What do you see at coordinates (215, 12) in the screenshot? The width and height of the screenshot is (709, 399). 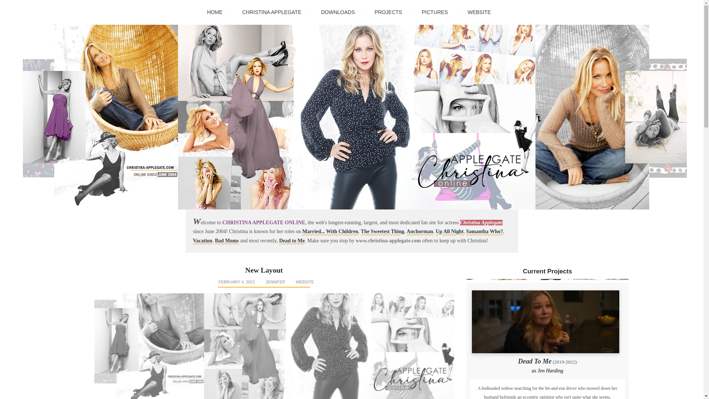 I see `HOME` at bounding box center [215, 12].